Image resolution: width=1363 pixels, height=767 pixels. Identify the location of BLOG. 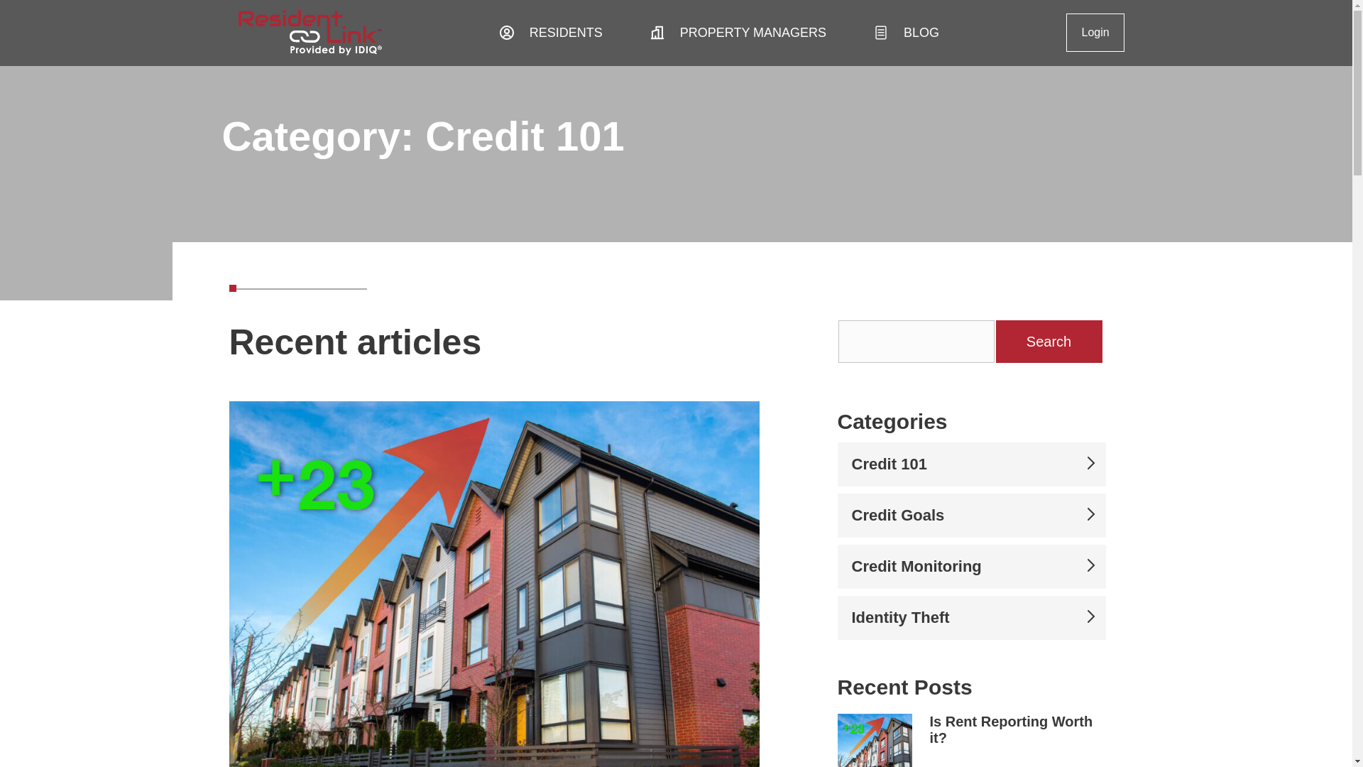
(945, 33).